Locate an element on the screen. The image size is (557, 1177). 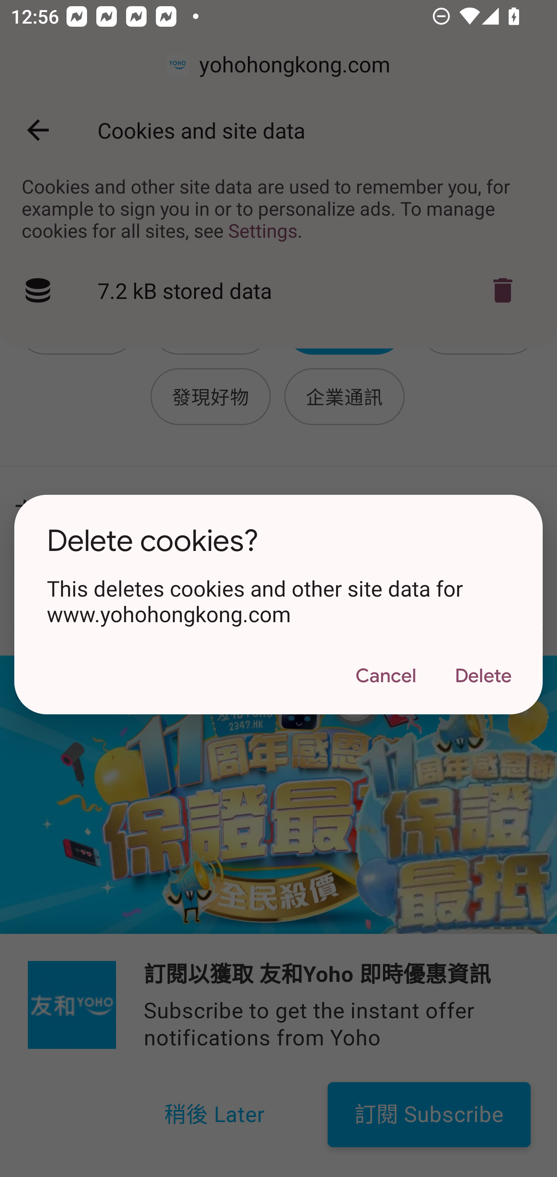
Cancel is located at coordinates (385, 676).